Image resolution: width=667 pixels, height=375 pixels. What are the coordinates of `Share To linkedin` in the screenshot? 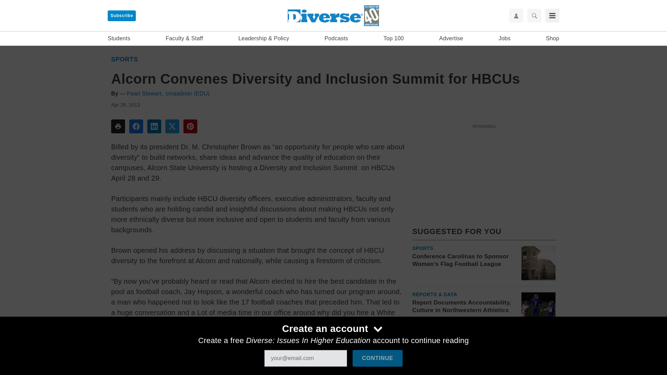 It's located at (154, 126).